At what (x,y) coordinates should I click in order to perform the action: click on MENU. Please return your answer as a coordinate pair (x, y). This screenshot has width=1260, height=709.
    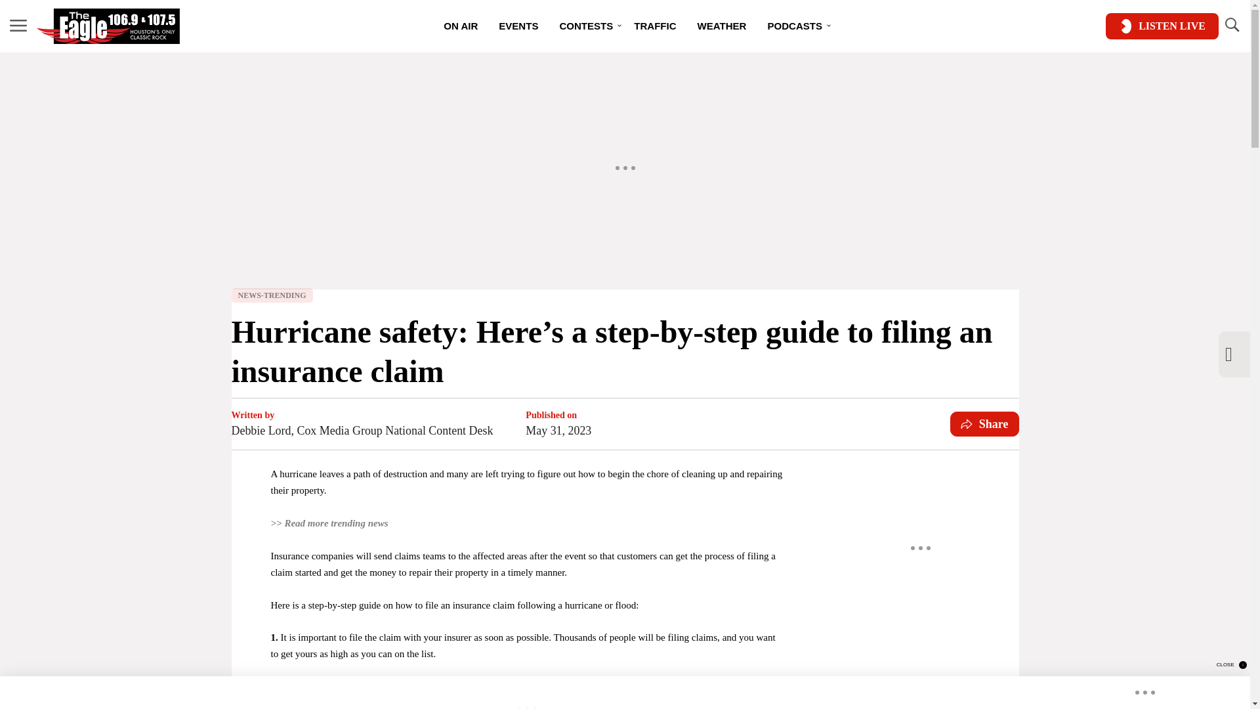
    Looking at the image, I should click on (18, 26).